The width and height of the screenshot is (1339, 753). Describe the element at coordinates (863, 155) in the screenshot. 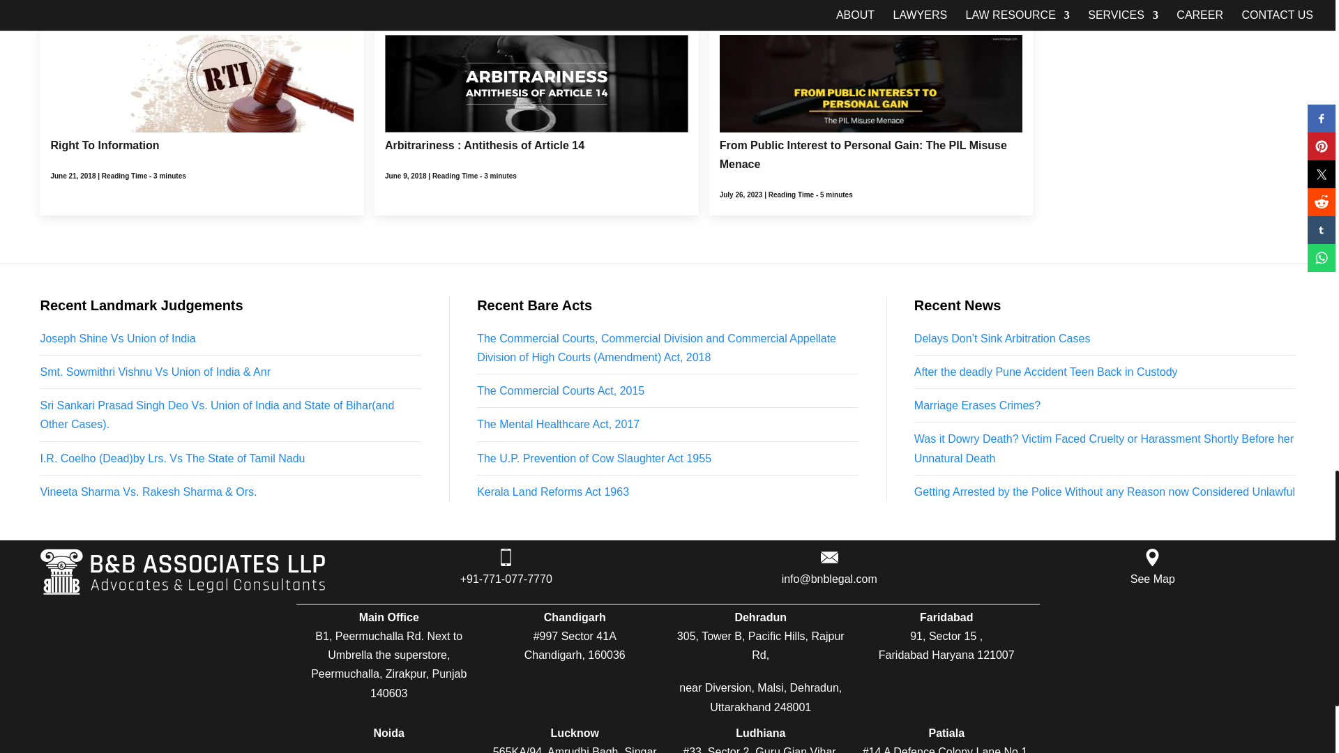

I see `From Public Interest to Personal Gain: The PIL Misuse Menace` at that location.